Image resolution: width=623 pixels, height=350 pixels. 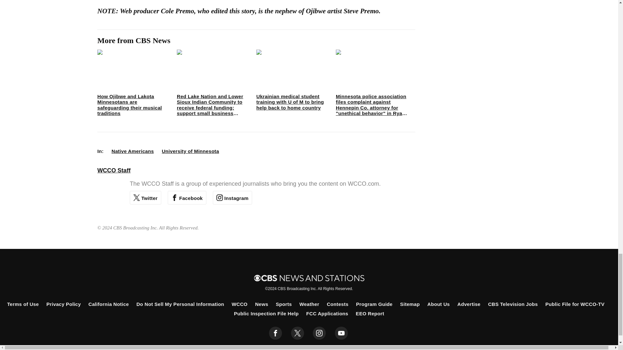 What do you see at coordinates (297, 333) in the screenshot?
I see `twitter` at bounding box center [297, 333].